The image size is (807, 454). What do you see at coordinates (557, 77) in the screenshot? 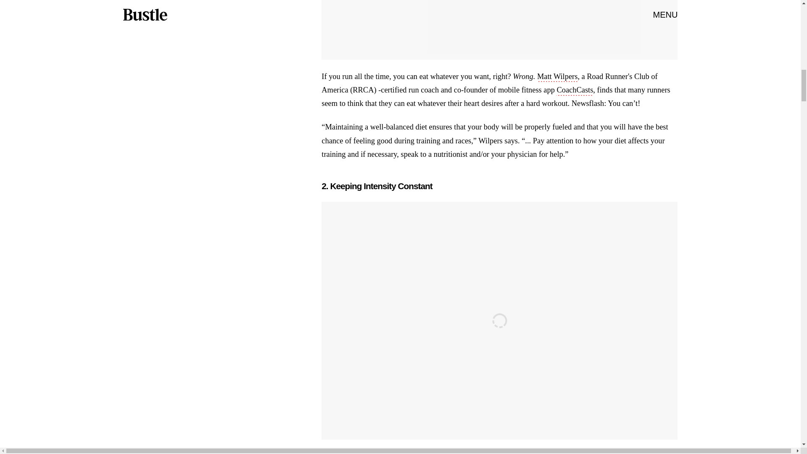
I see `Matt Wilpers` at bounding box center [557, 77].